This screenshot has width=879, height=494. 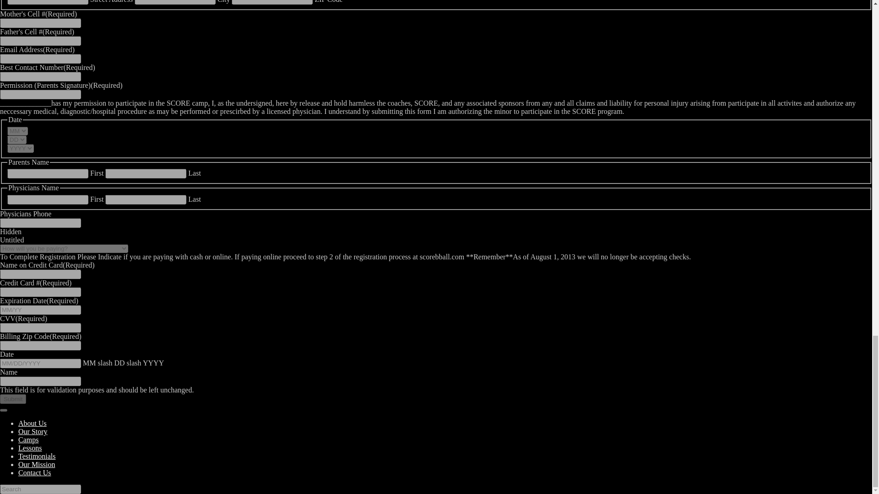 I want to click on Contact Us, so click(x=35, y=473).